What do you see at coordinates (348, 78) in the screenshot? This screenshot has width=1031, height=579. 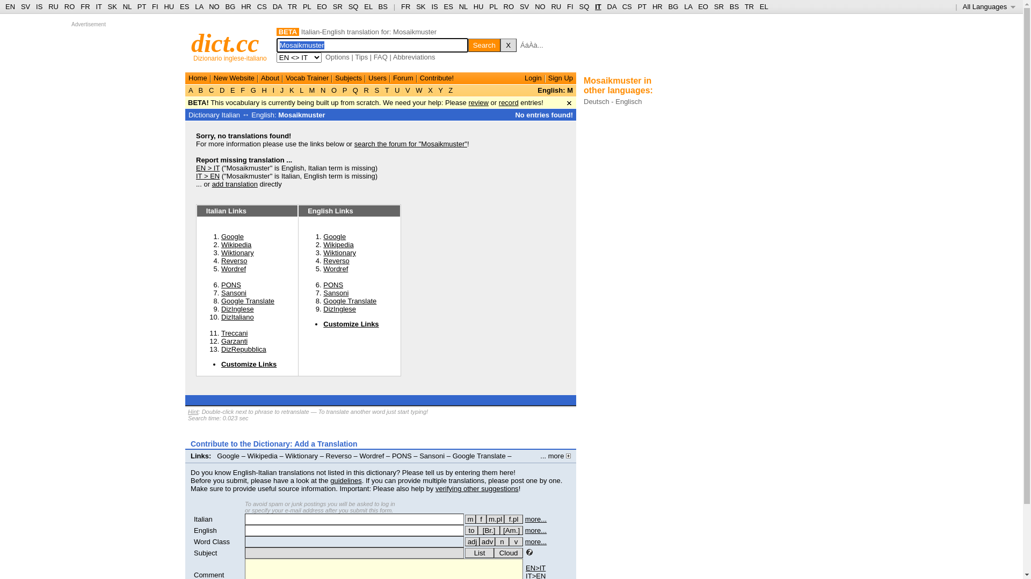 I see `Subjects` at bounding box center [348, 78].